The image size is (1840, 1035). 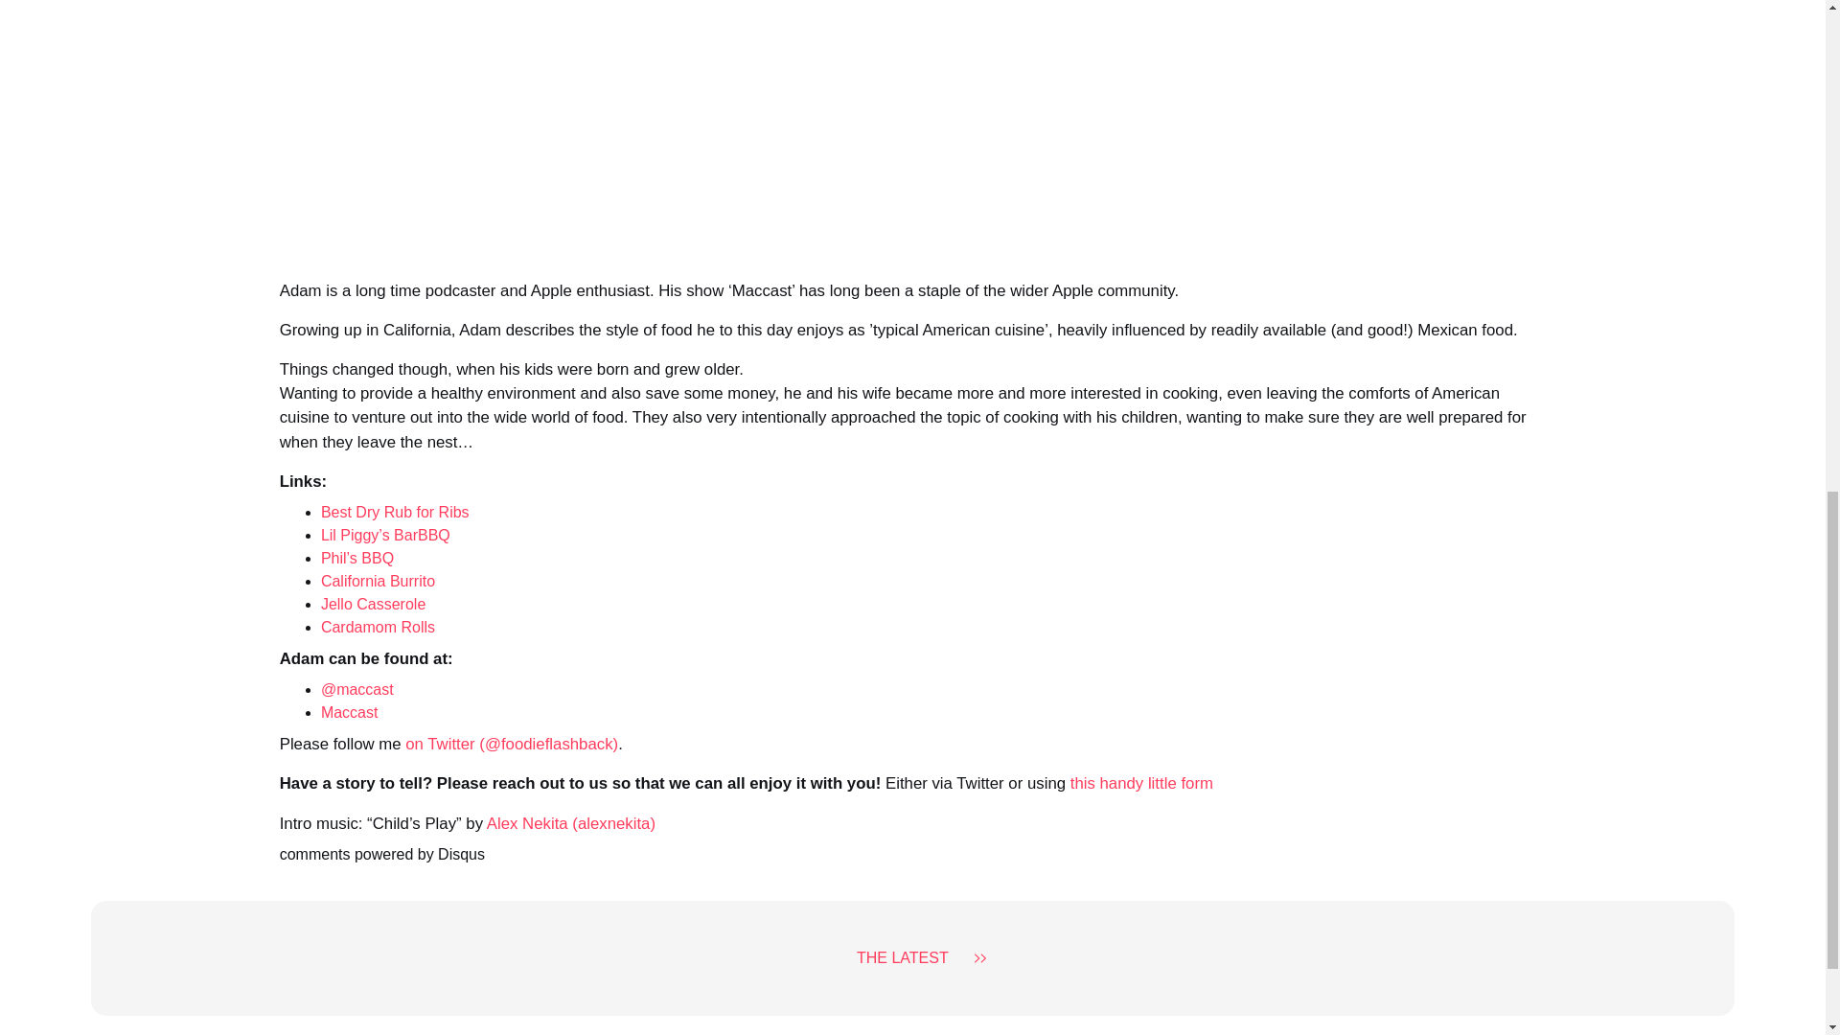 I want to click on this handy little form, so click(x=1141, y=783).